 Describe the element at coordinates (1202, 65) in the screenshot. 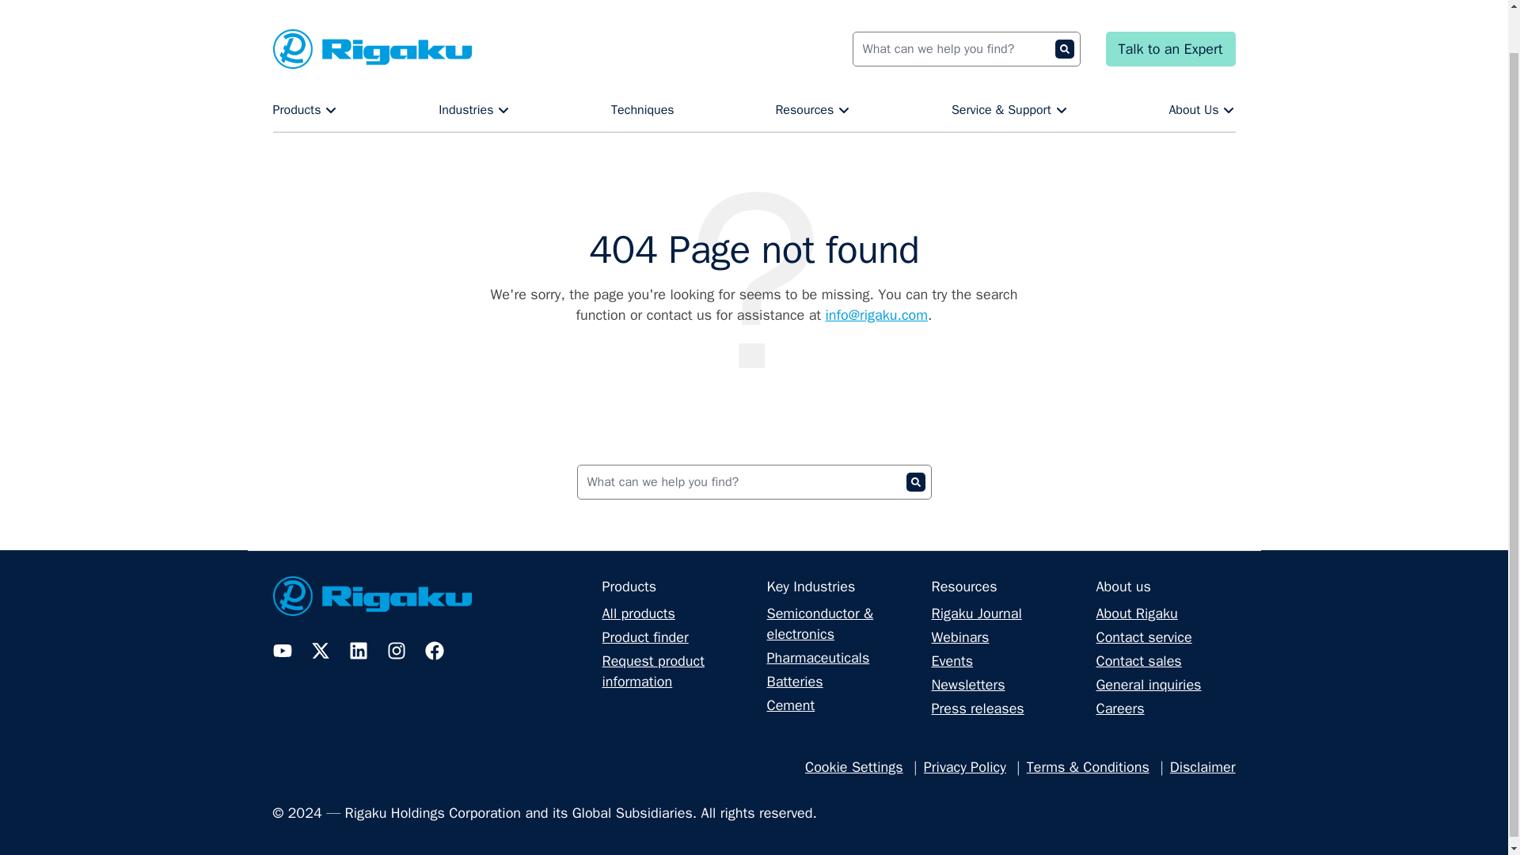

I see `About Us` at that location.